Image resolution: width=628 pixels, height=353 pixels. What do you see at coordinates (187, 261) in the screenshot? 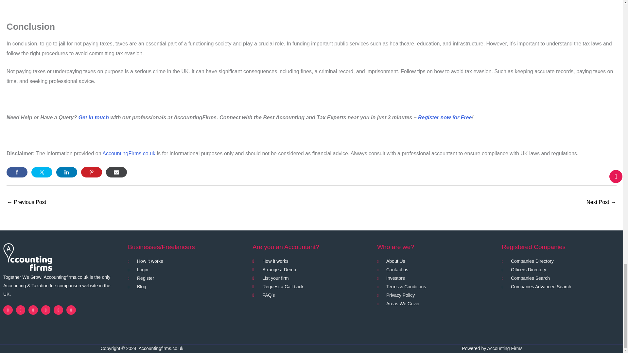
I see `How it works` at bounding box center [187, 261].